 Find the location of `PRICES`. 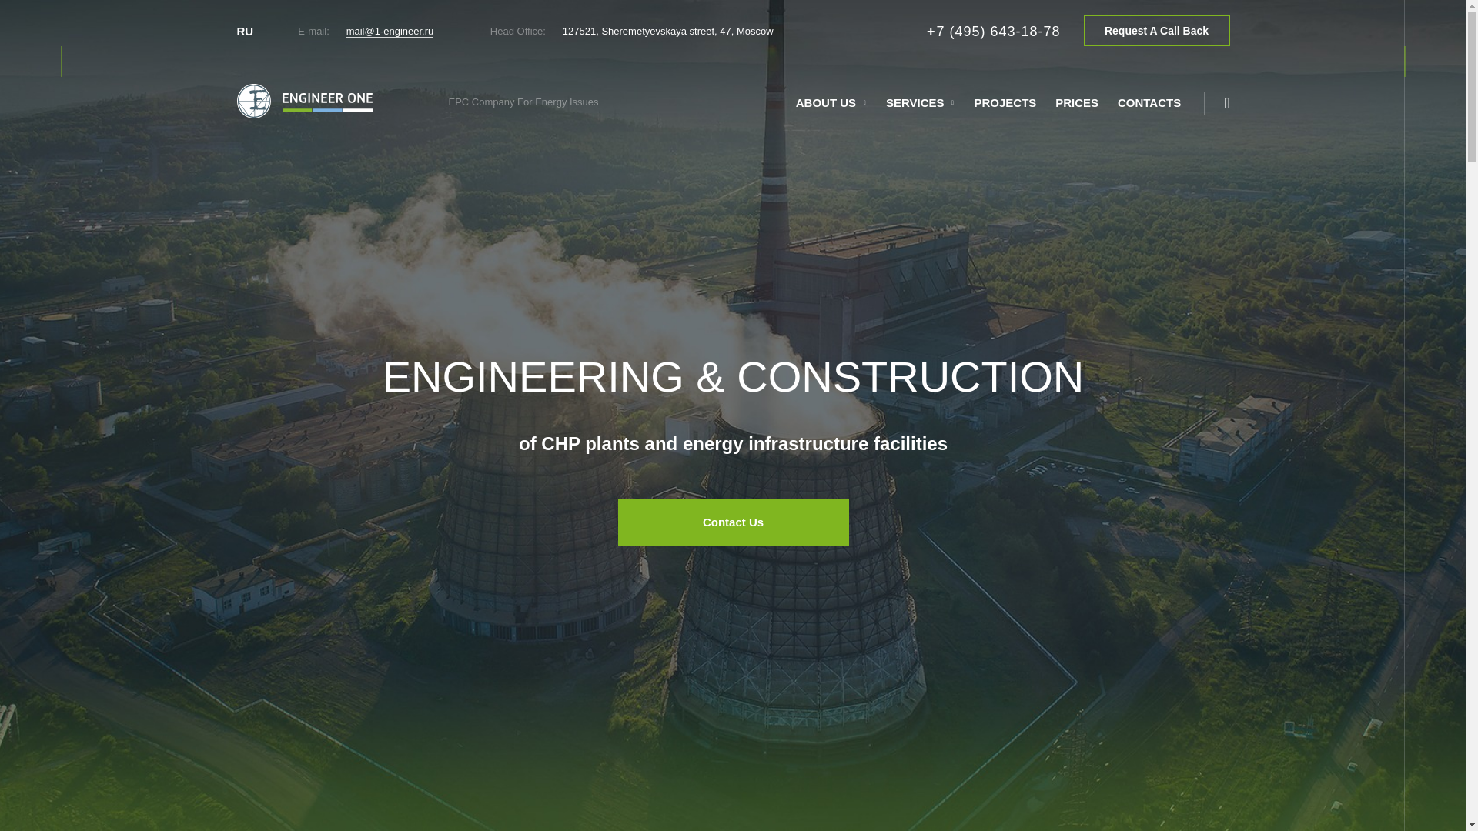

PRICES is located at coordinates (1076, 103).